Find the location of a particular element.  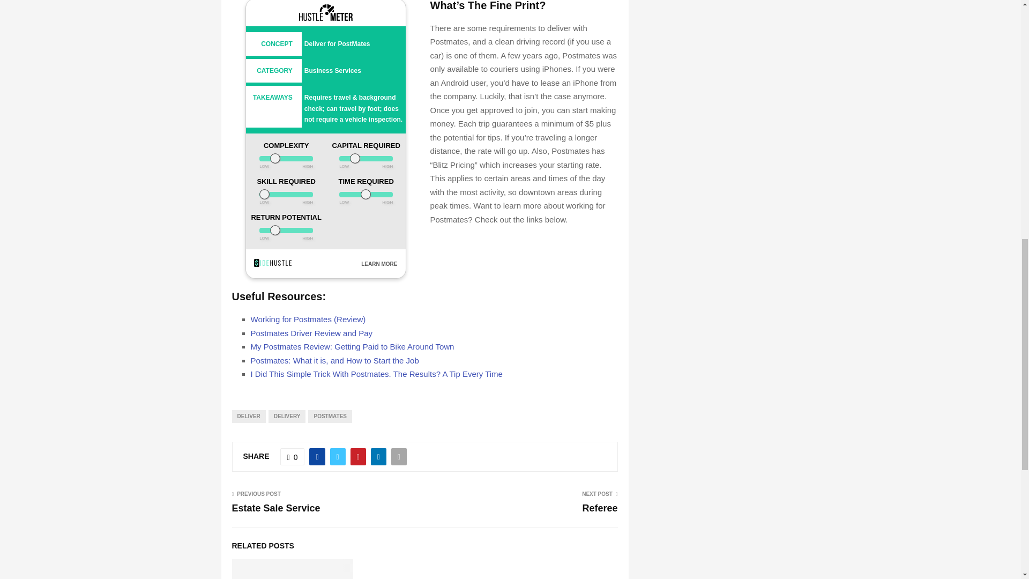

Postmates: What it is, and How to Start the Job is located at coordinates (334, 360).